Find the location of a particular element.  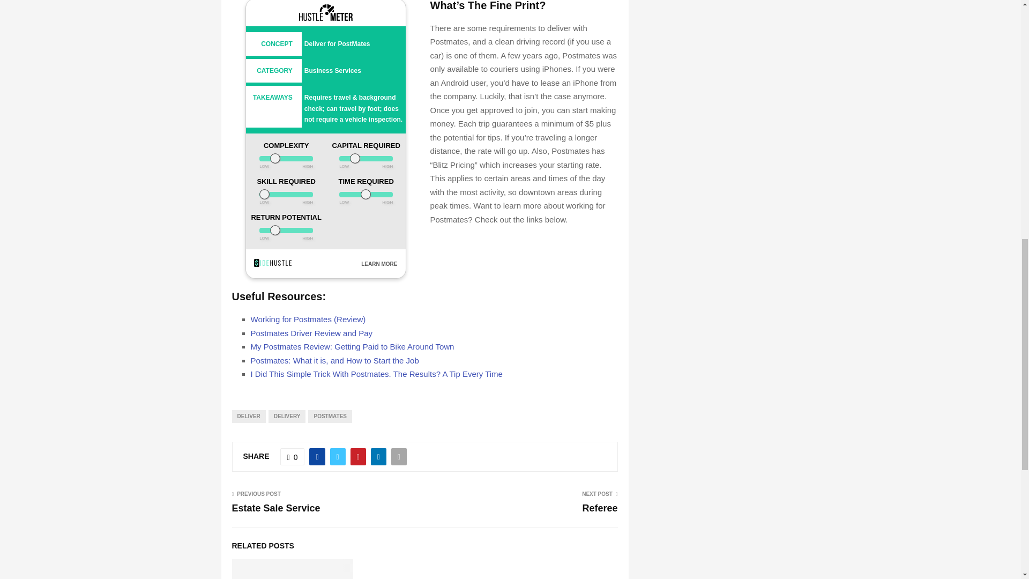

Postmates: What it is, and How to Start the Job is located at coordinates (334, 360).